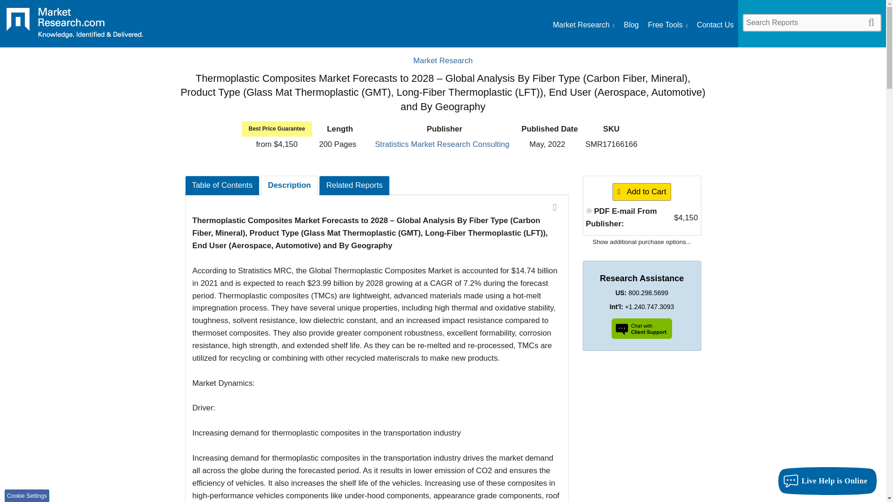 This screenshot has width=893, height=502. What do you see at coordinates (74, 26) in the screenshot?
I see `Market Research` at bounding box center [74, 26].